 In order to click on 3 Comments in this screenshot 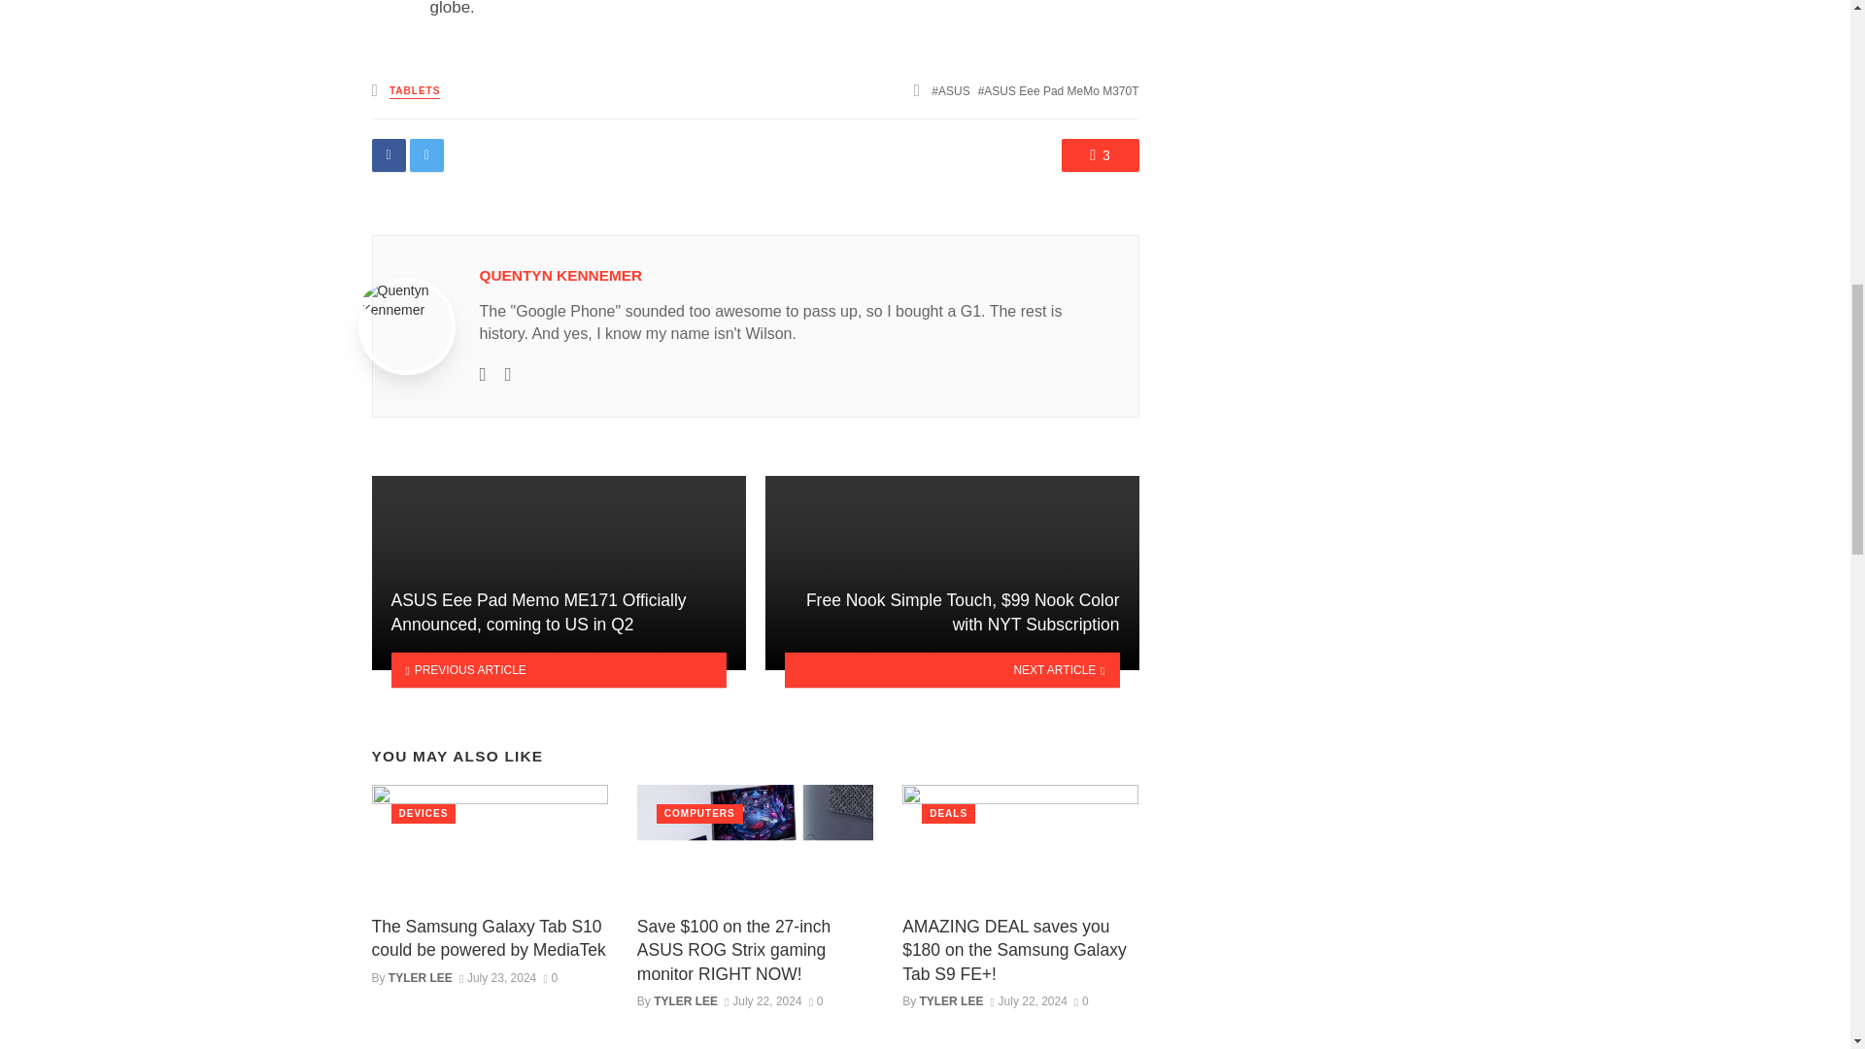, I will do `click(1100, 155)`.